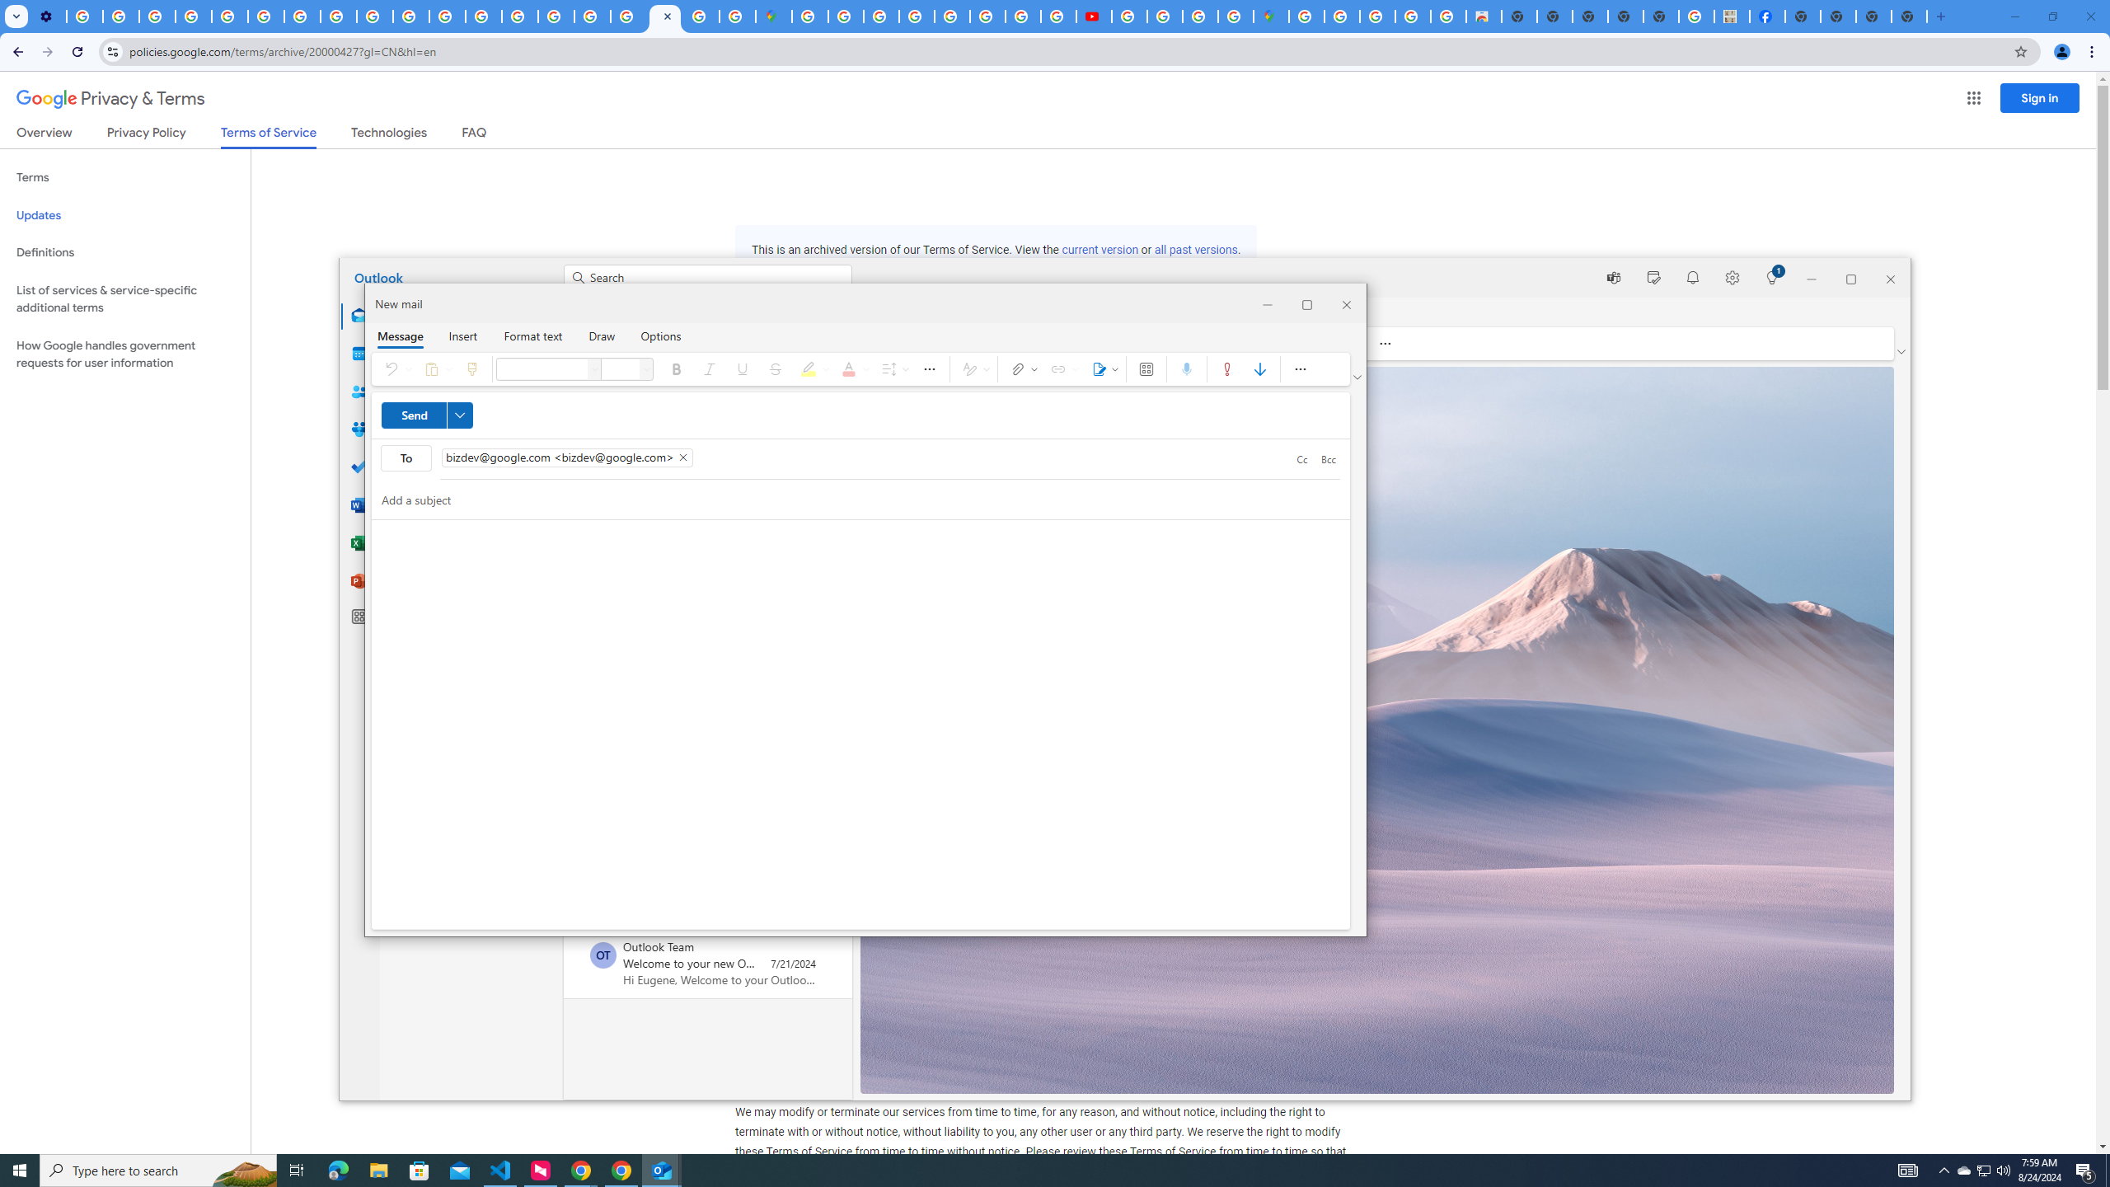 Image resolution: width=2110 pixels, height=1187 pixels. Describe the element at coordinates (603, 955) in the screenshot. I see `Select a conversation` at that location.